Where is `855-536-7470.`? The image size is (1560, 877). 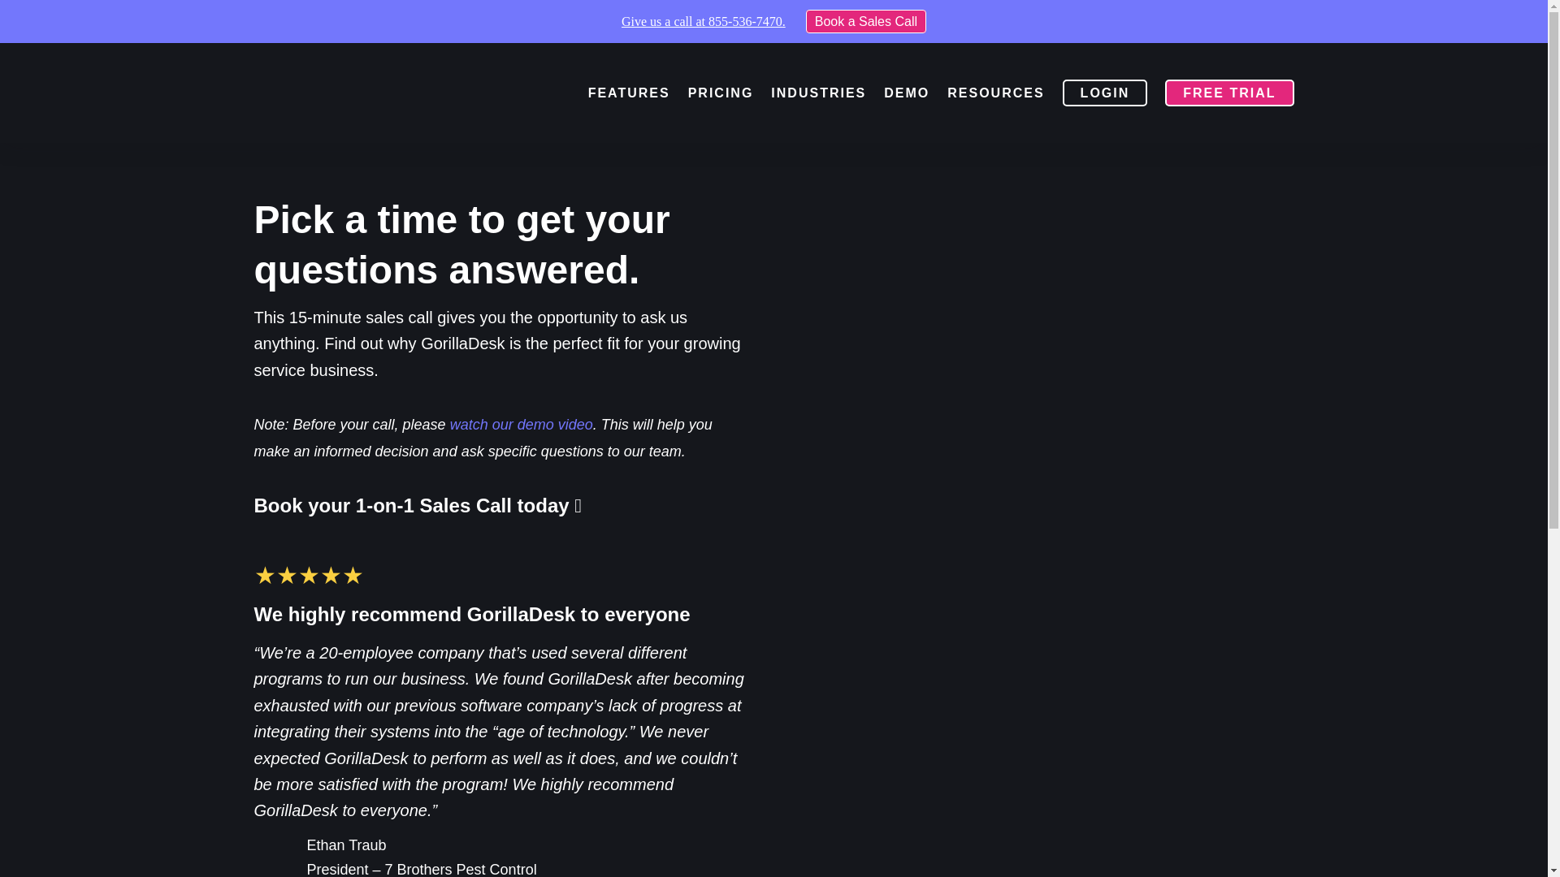 855-536-7470. is located at coordinates (747, 21).